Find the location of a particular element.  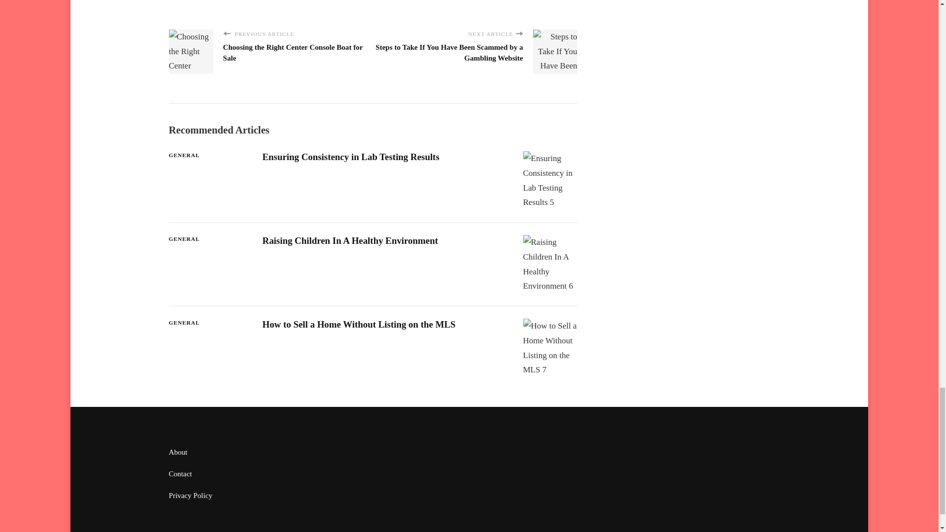

How to Sell a Home Without Listing on the MLS is located at coordinates (358, 324).